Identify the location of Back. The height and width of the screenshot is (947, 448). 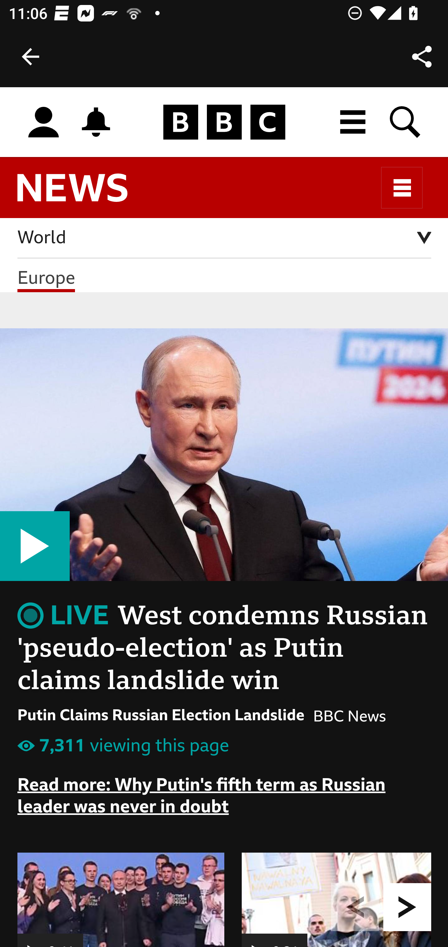
(30, 57).